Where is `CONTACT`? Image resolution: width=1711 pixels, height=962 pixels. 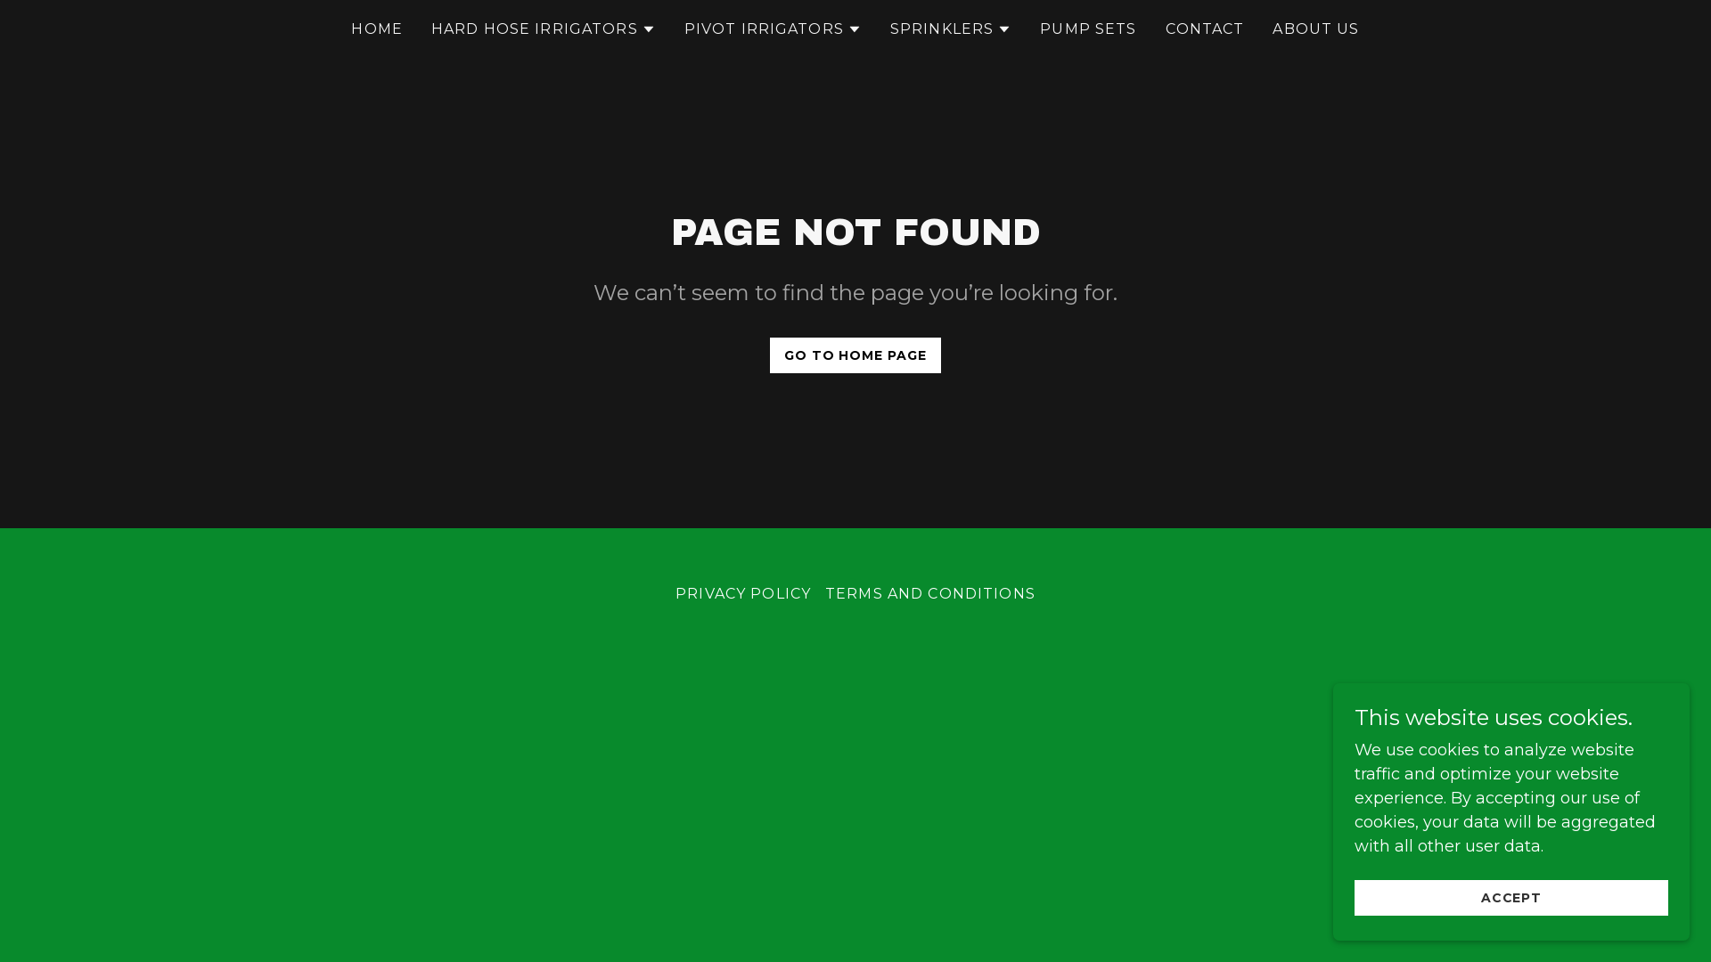
CONTACT is located at coordinates (1205, 29).